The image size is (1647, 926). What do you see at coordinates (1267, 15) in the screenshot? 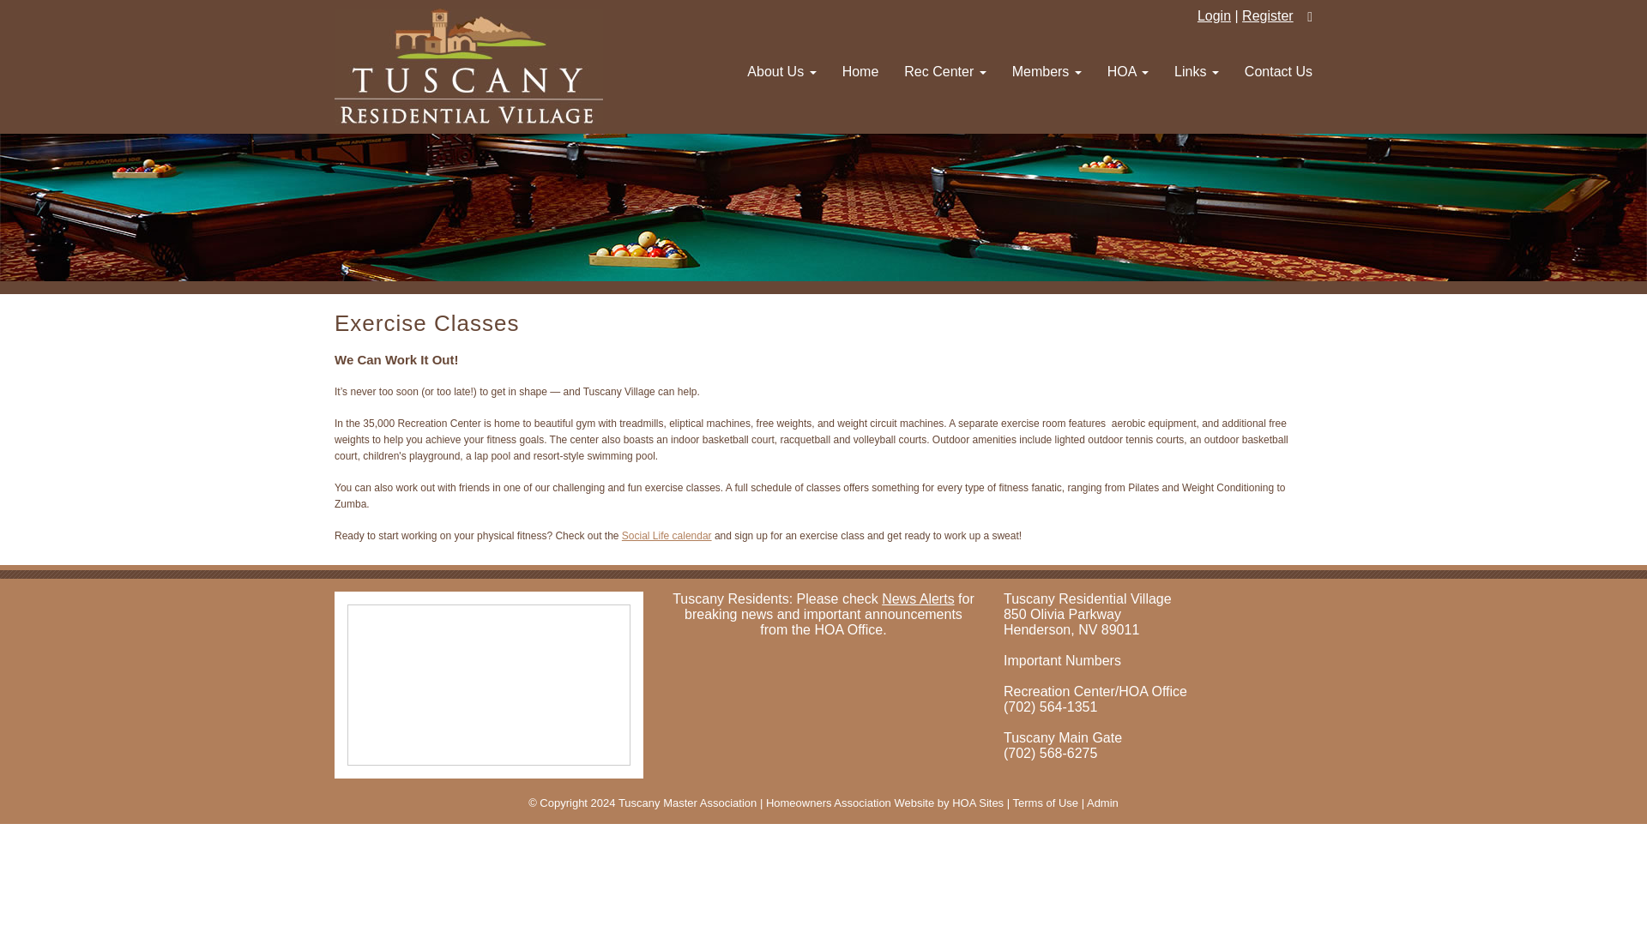
I see `Register` at bounding box center [1267, 15].